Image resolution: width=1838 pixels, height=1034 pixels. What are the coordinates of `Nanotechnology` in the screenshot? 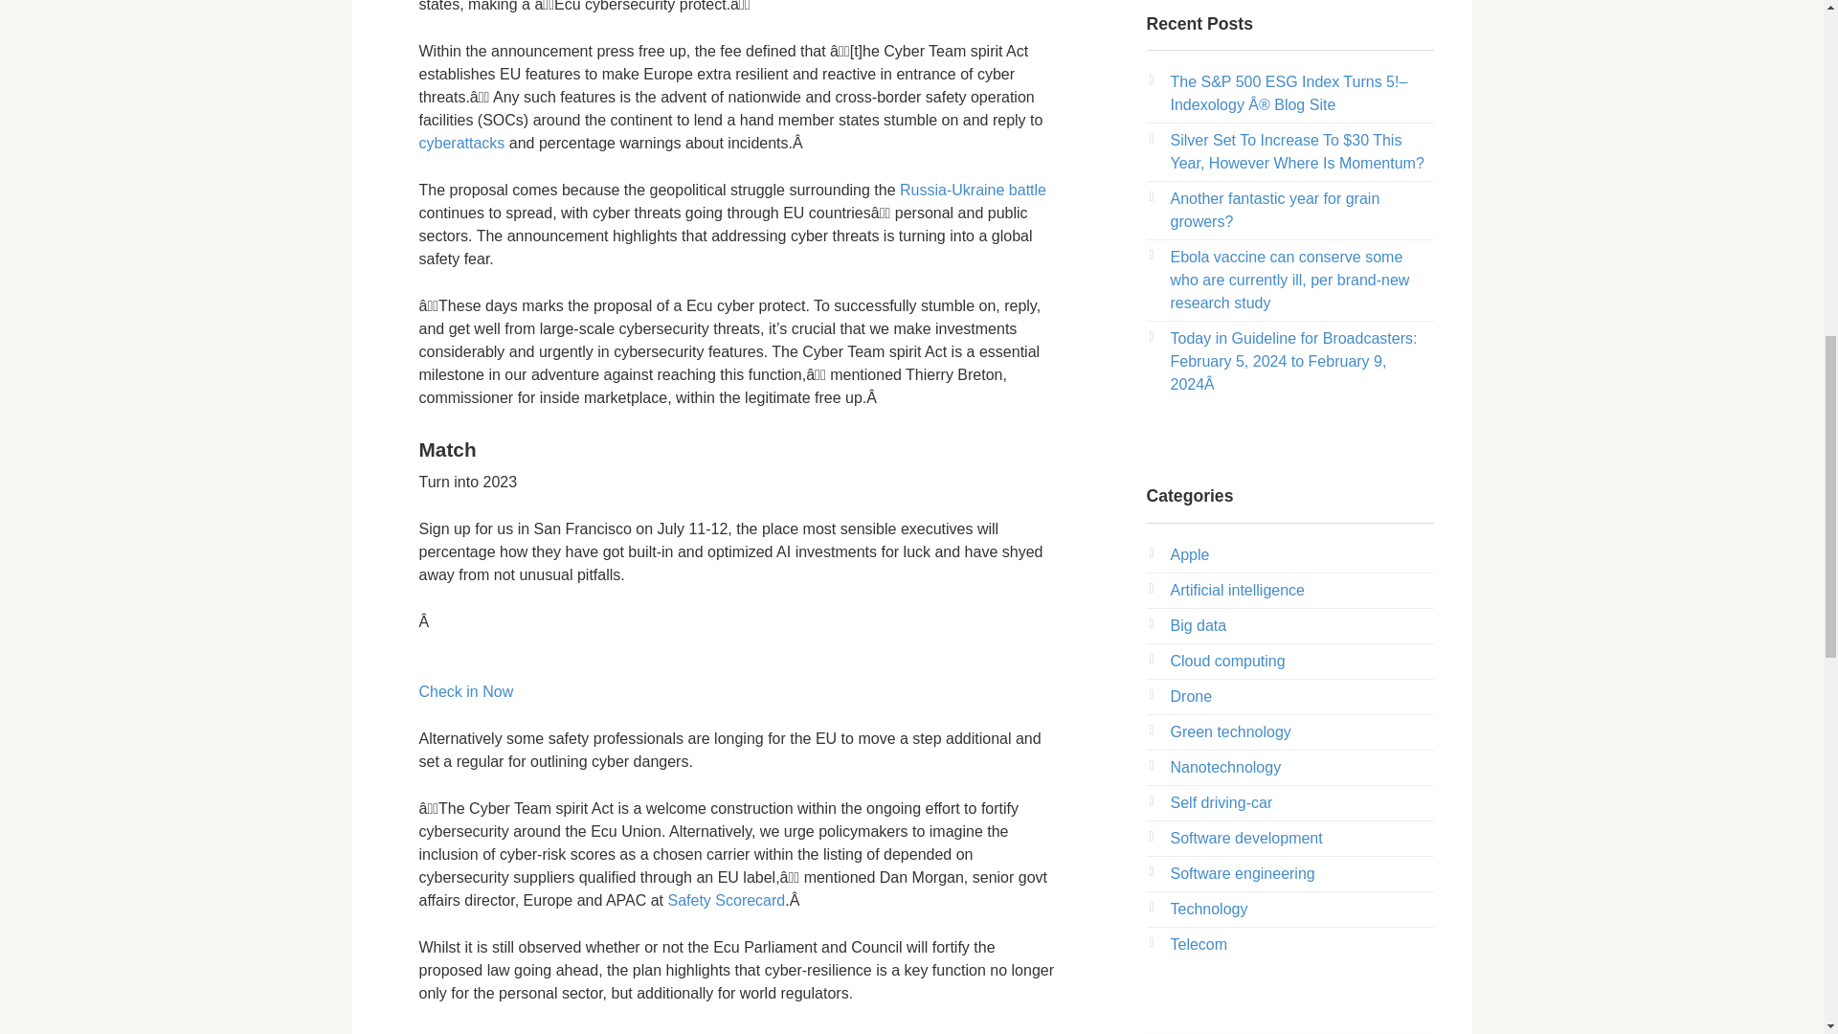 It's located at (1225, 767).